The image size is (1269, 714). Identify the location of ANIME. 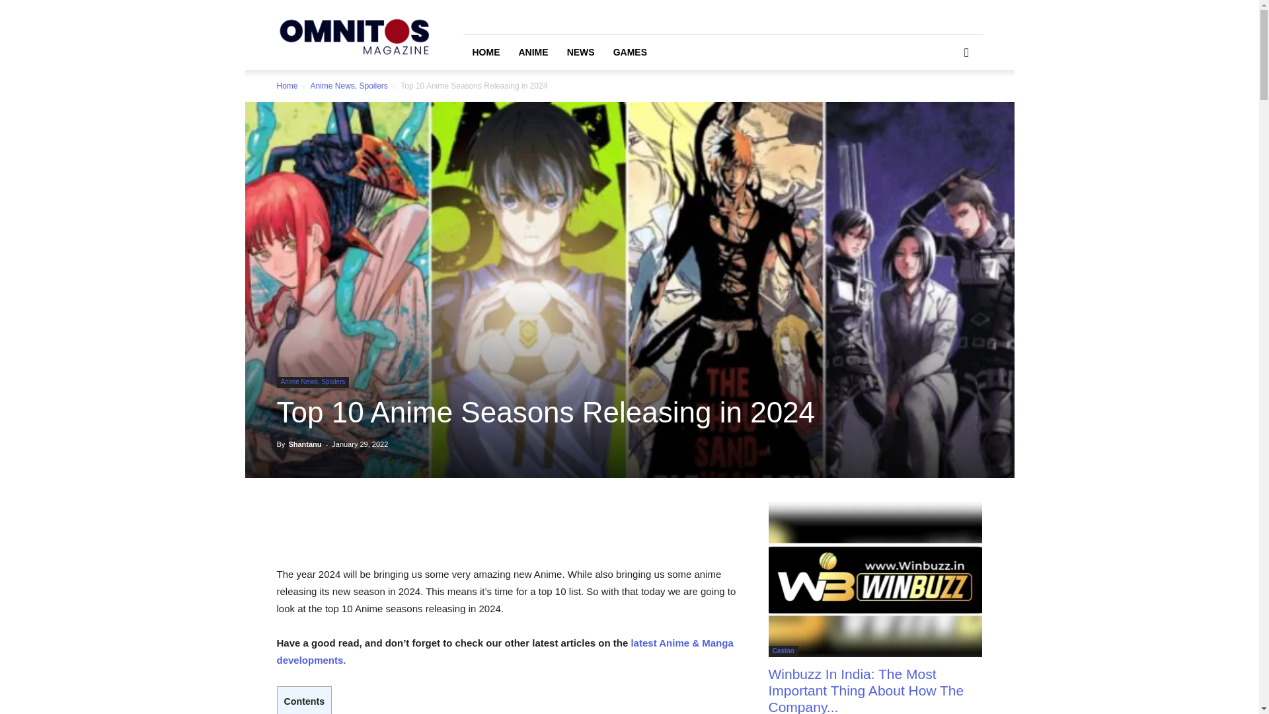
(533, 52).